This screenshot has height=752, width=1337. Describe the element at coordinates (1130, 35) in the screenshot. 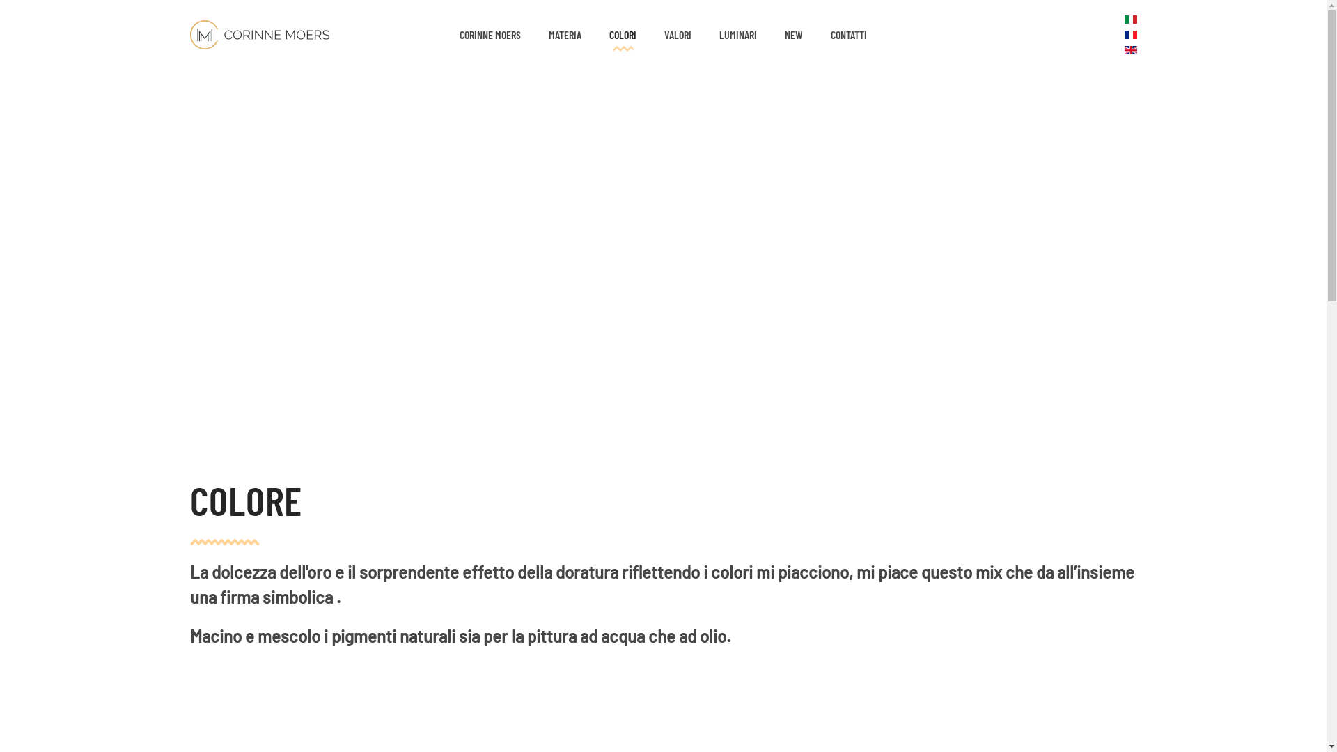

I see `FR` at that location.